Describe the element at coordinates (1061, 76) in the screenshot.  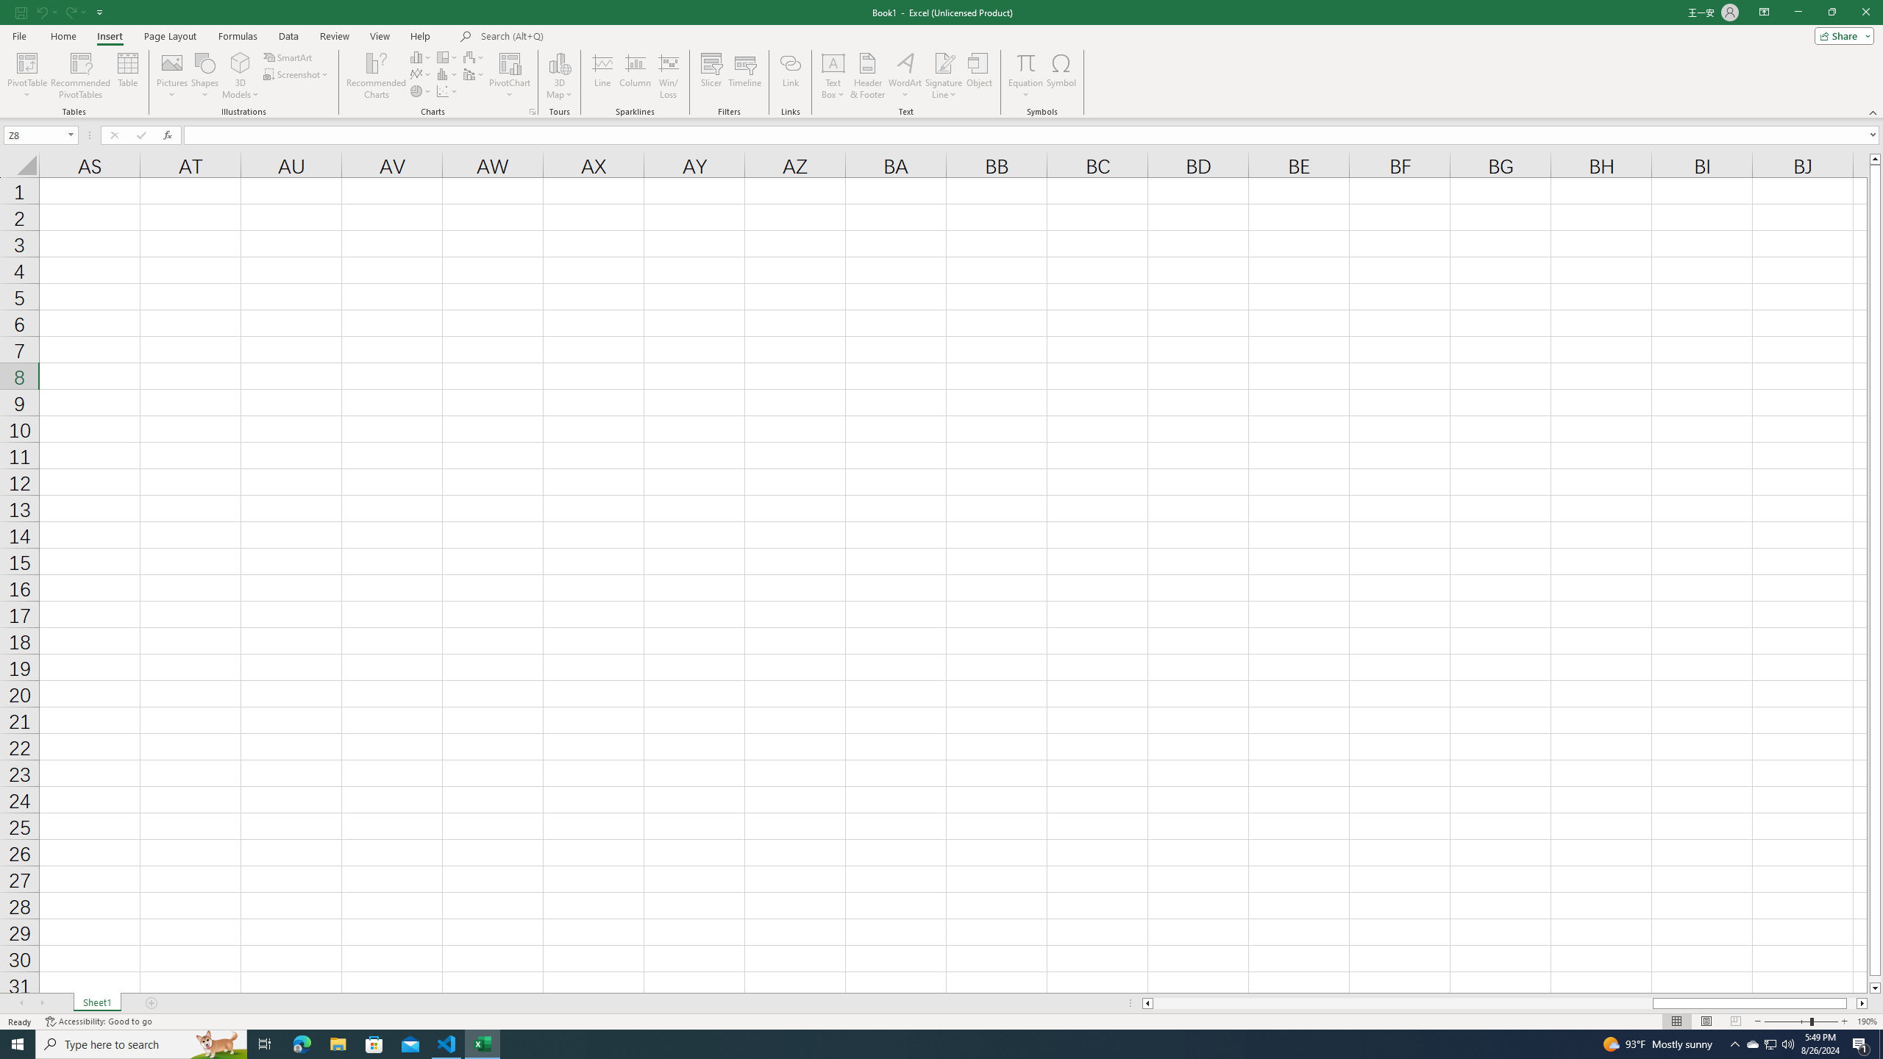
I see `Symbol...` at that location.